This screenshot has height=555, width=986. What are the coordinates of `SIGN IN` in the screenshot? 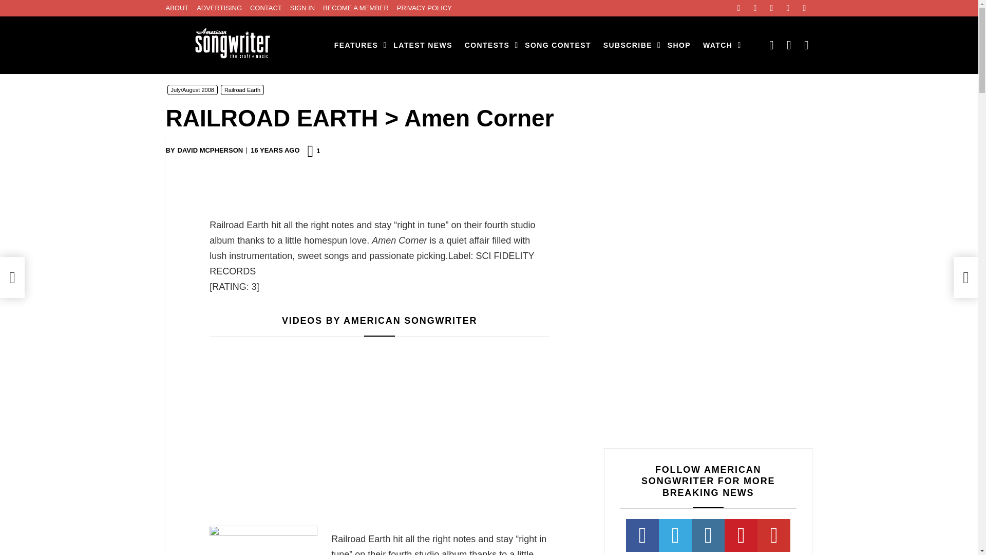 It's located at (302, 8).